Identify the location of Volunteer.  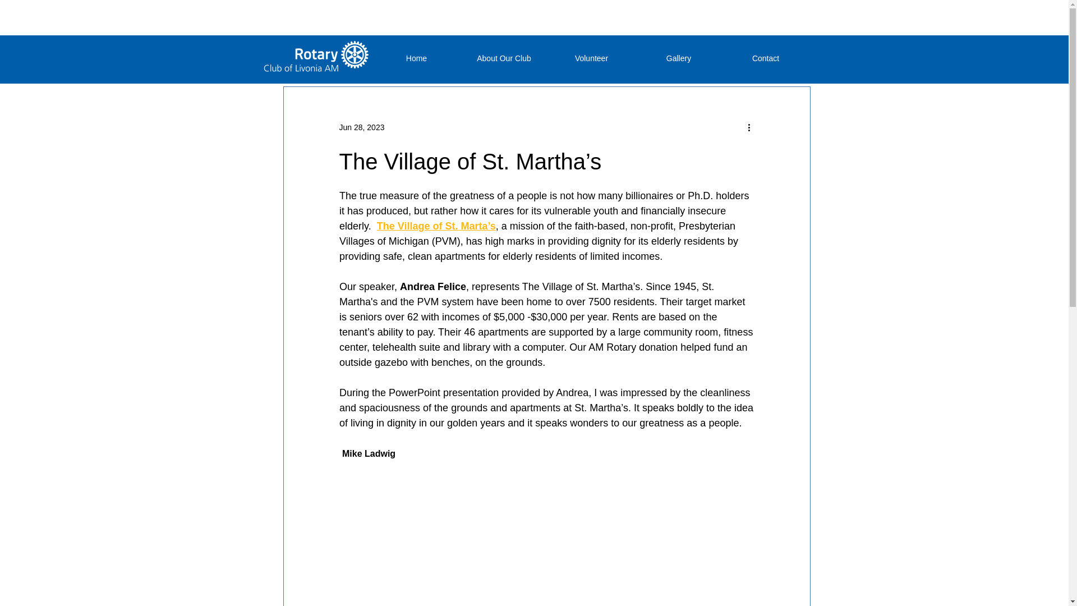
(591, 58).